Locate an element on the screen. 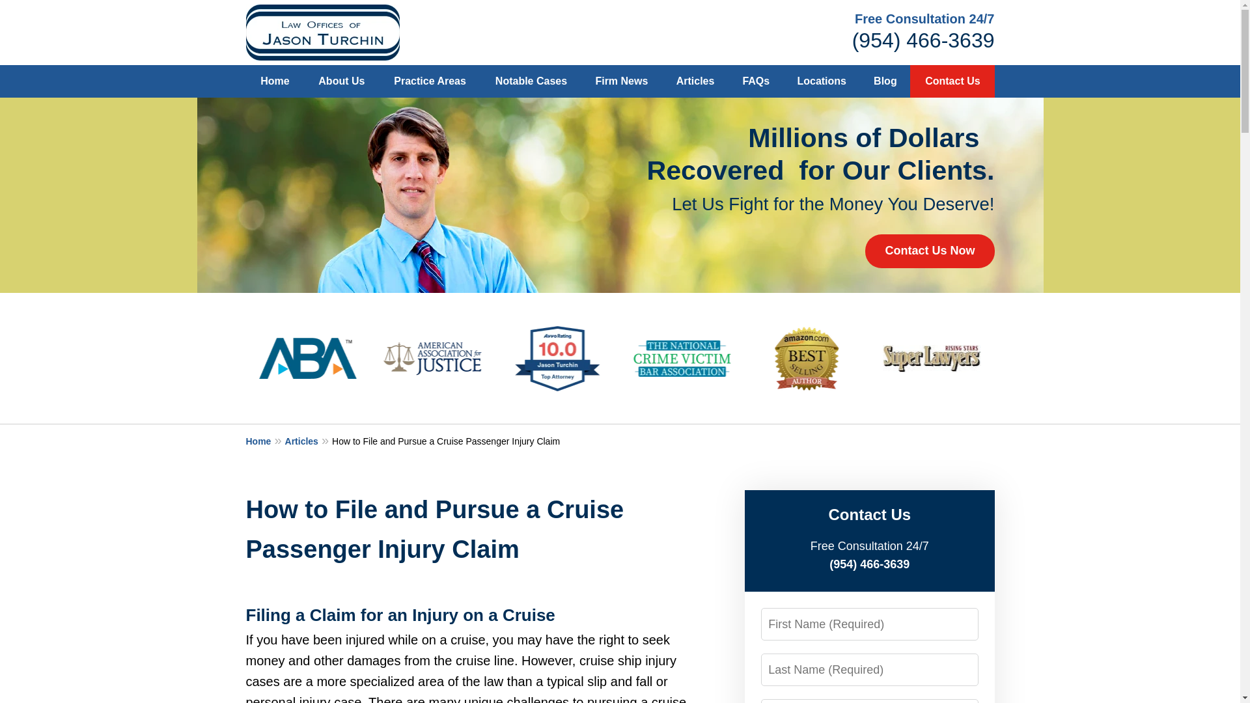  Home is located at coordinates (275, 81).